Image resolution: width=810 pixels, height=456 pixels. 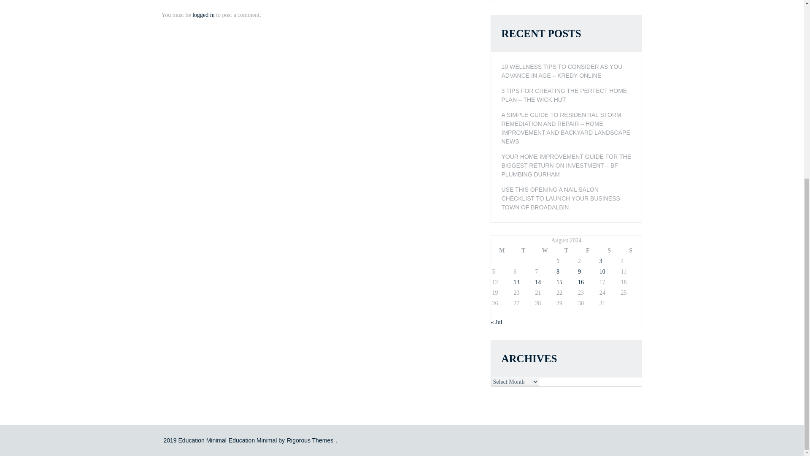 What do you see at coordinates (203, 15) in the screenshot?
I see `logged in` at bounding box center [203, 15].